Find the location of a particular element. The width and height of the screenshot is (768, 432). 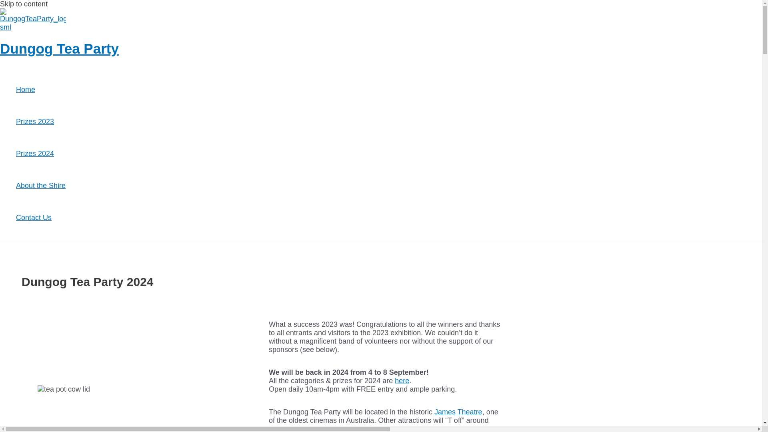

About the Shire is located at coordinates (41, 186).